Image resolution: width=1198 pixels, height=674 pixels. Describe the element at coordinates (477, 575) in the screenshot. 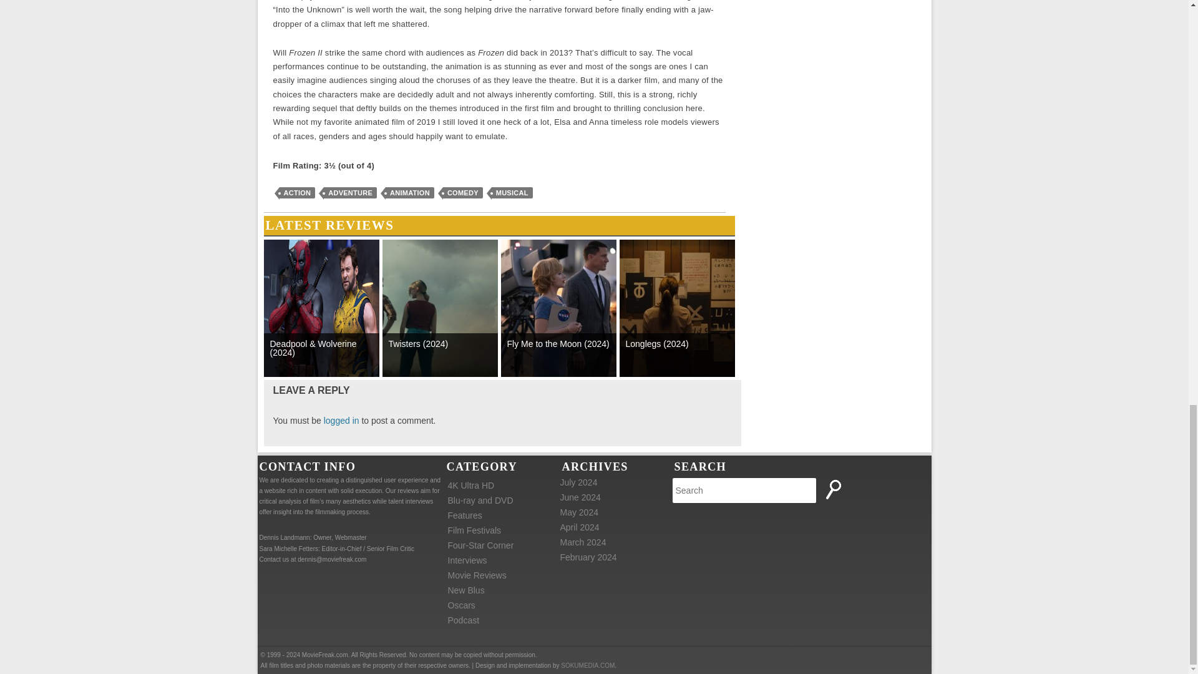

I see `Movie Reviews` at that location.